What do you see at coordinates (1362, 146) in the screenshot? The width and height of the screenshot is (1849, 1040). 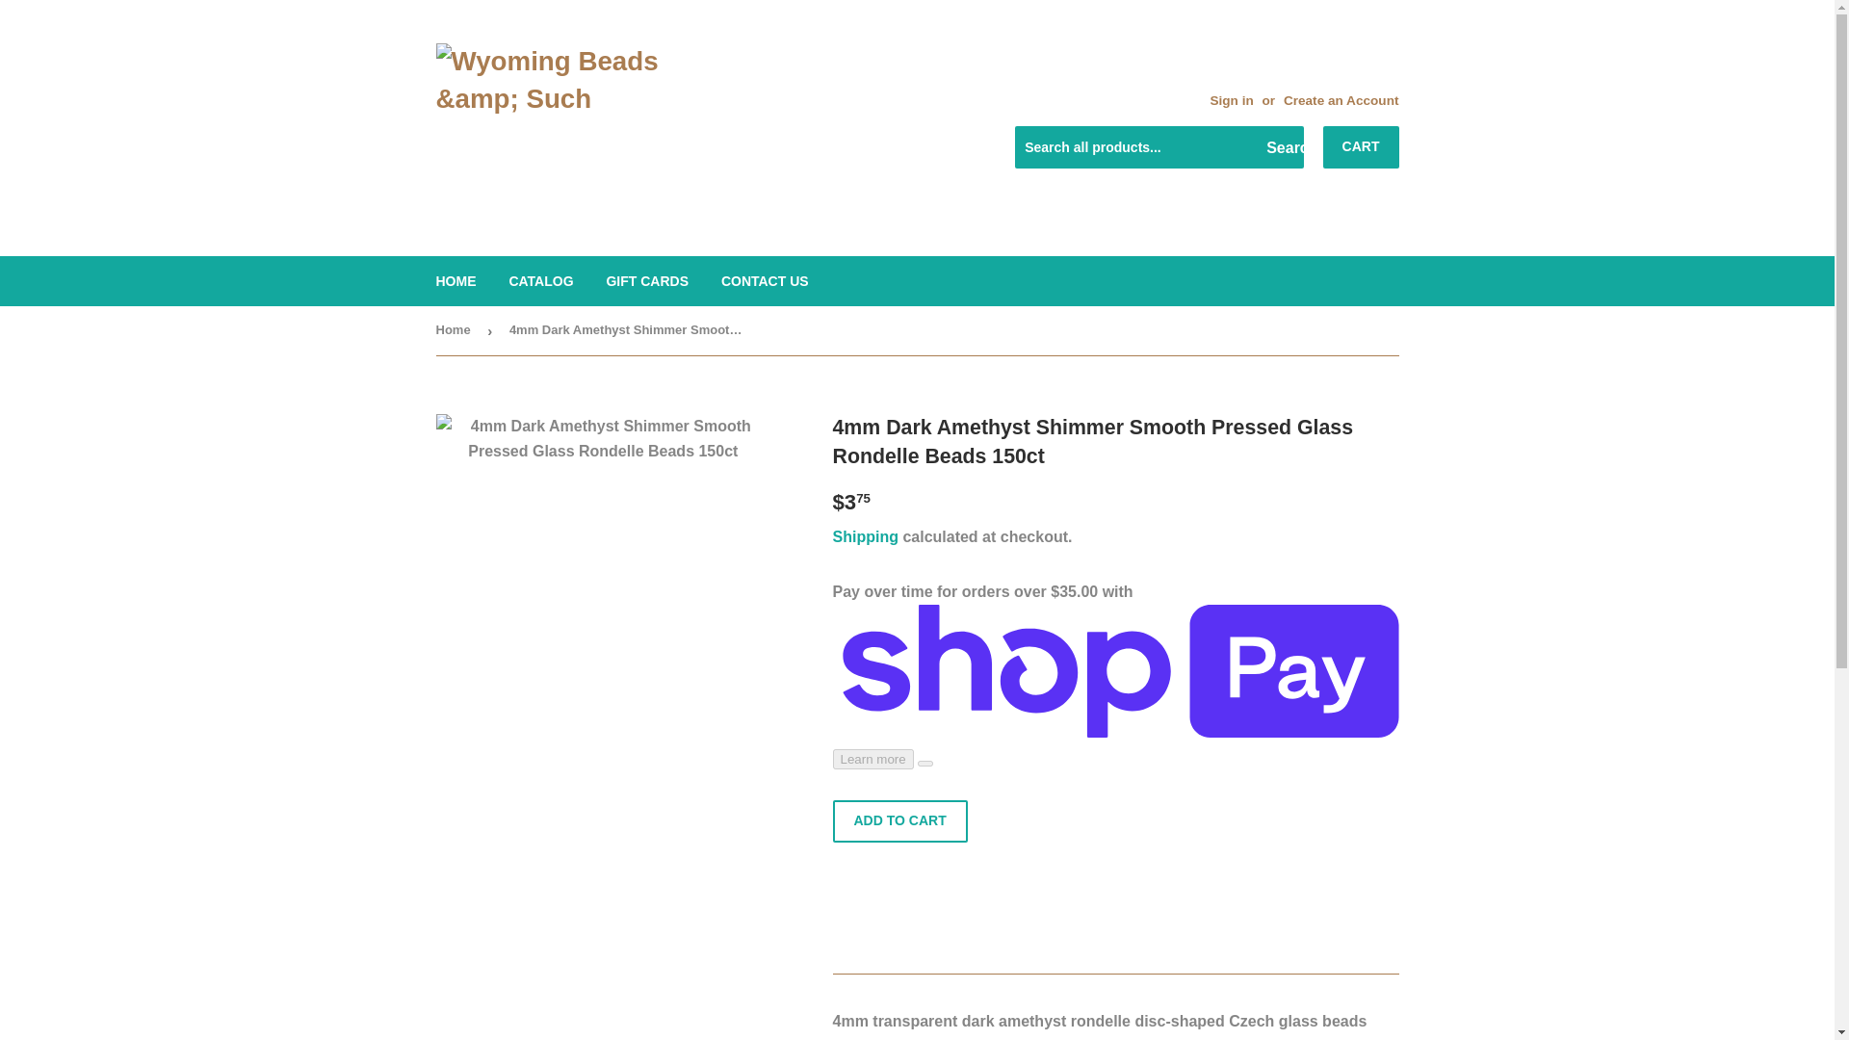 I see `CART` at bounding box center [1362, 146].